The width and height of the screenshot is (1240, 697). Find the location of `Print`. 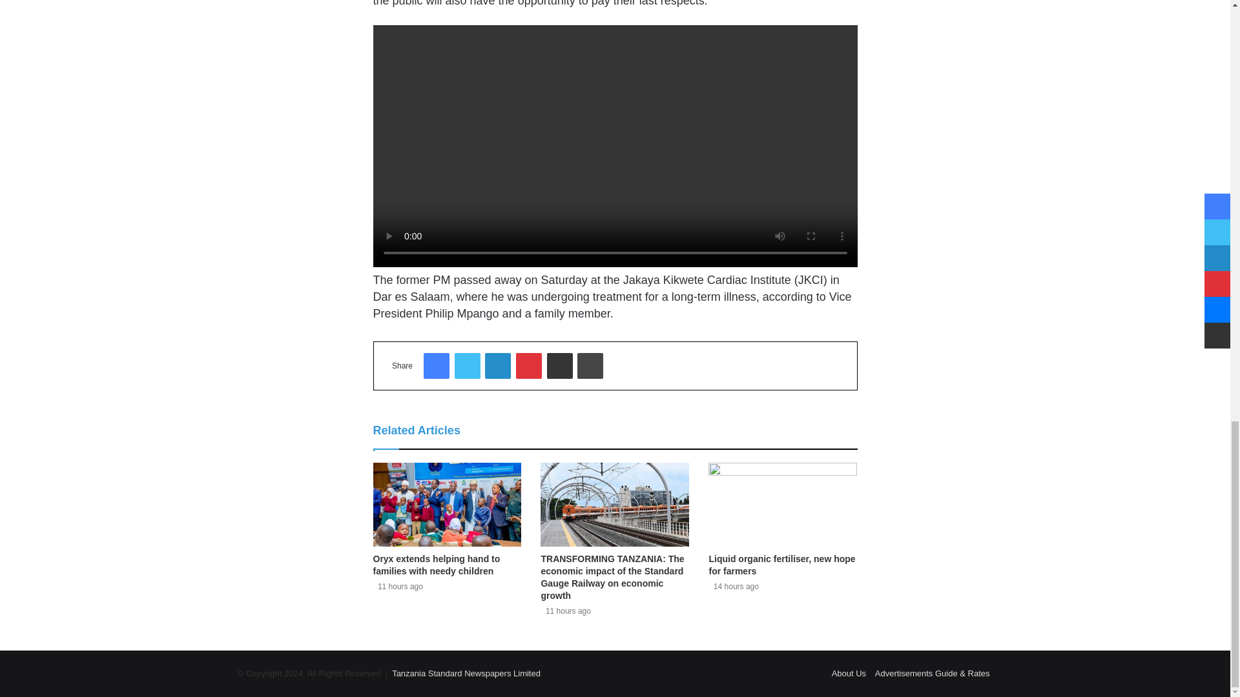

Print is located at coordinates (590, 365).